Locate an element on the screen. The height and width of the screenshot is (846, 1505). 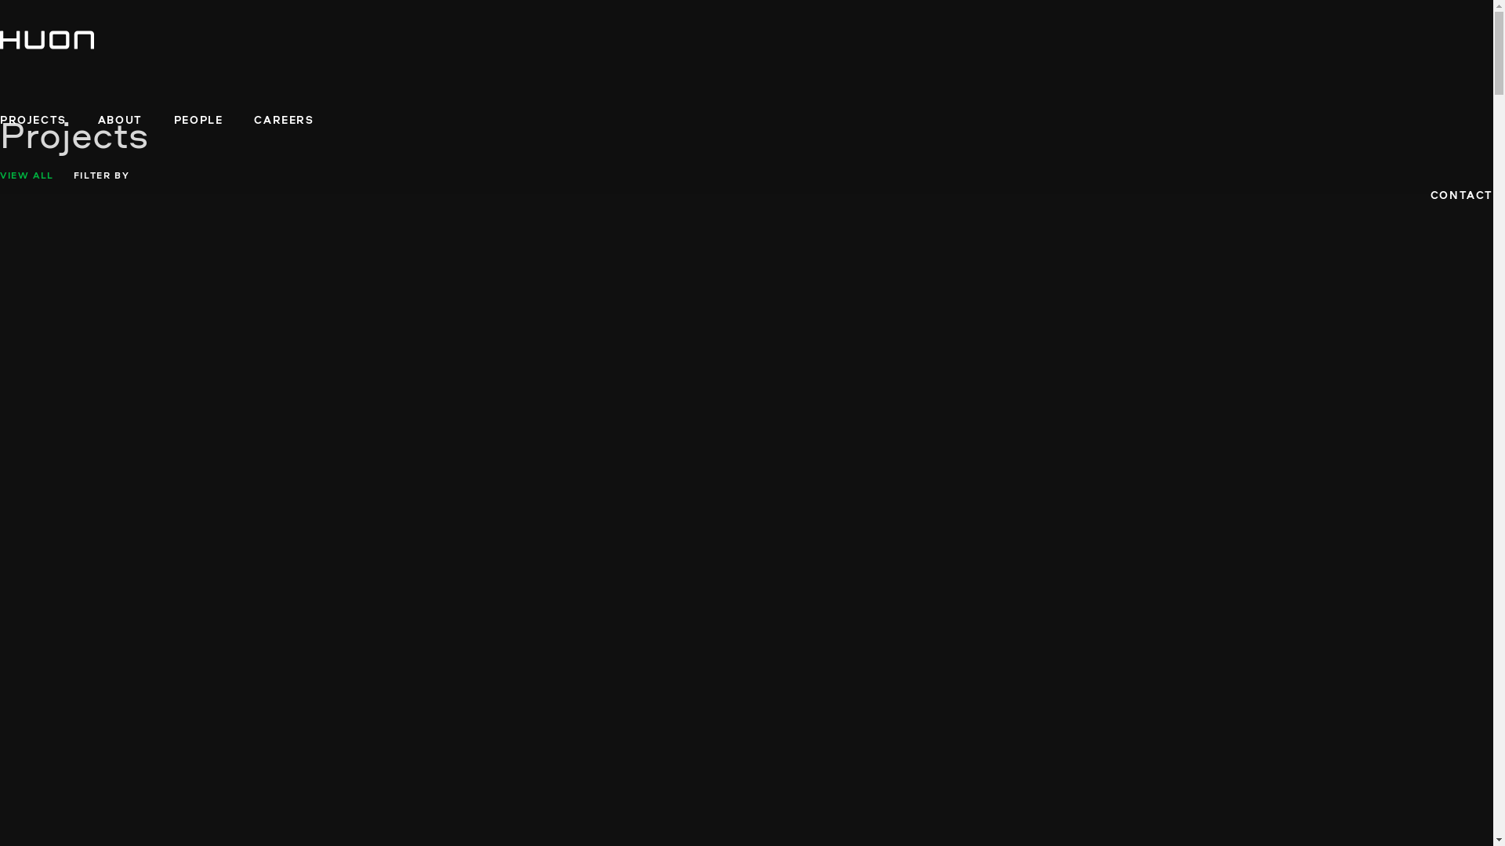
ABOUT is located at coordinates (121, 121).